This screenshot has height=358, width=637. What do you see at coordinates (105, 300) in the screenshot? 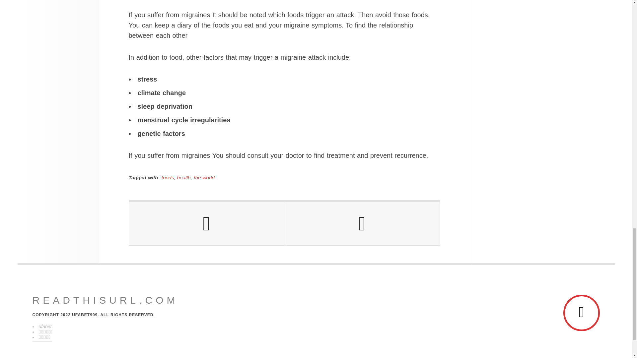
I see `readthisurl.com` at bounding box center [105, 300].